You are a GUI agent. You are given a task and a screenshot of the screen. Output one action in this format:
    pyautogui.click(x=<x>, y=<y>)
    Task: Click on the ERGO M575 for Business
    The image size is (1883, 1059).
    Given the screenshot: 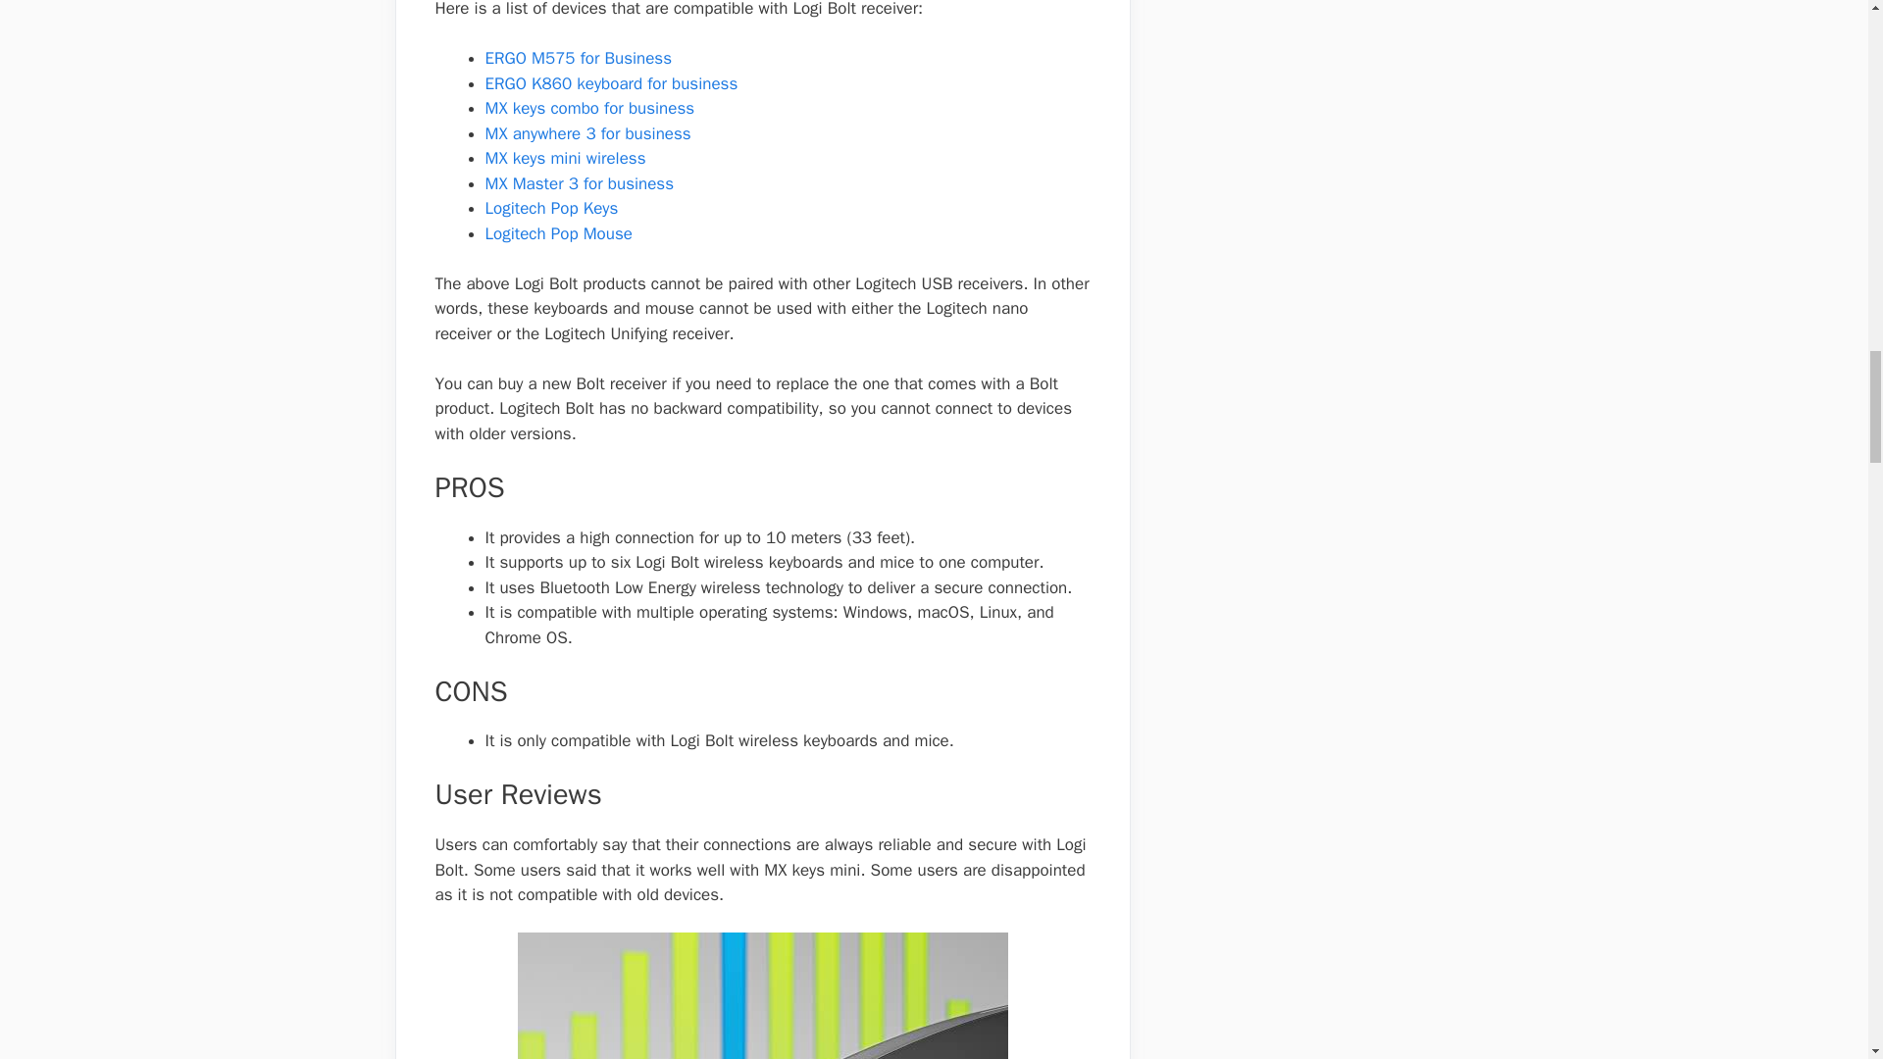 What is the action you would take?
    pyautogui.click(x=578, y=58)
    